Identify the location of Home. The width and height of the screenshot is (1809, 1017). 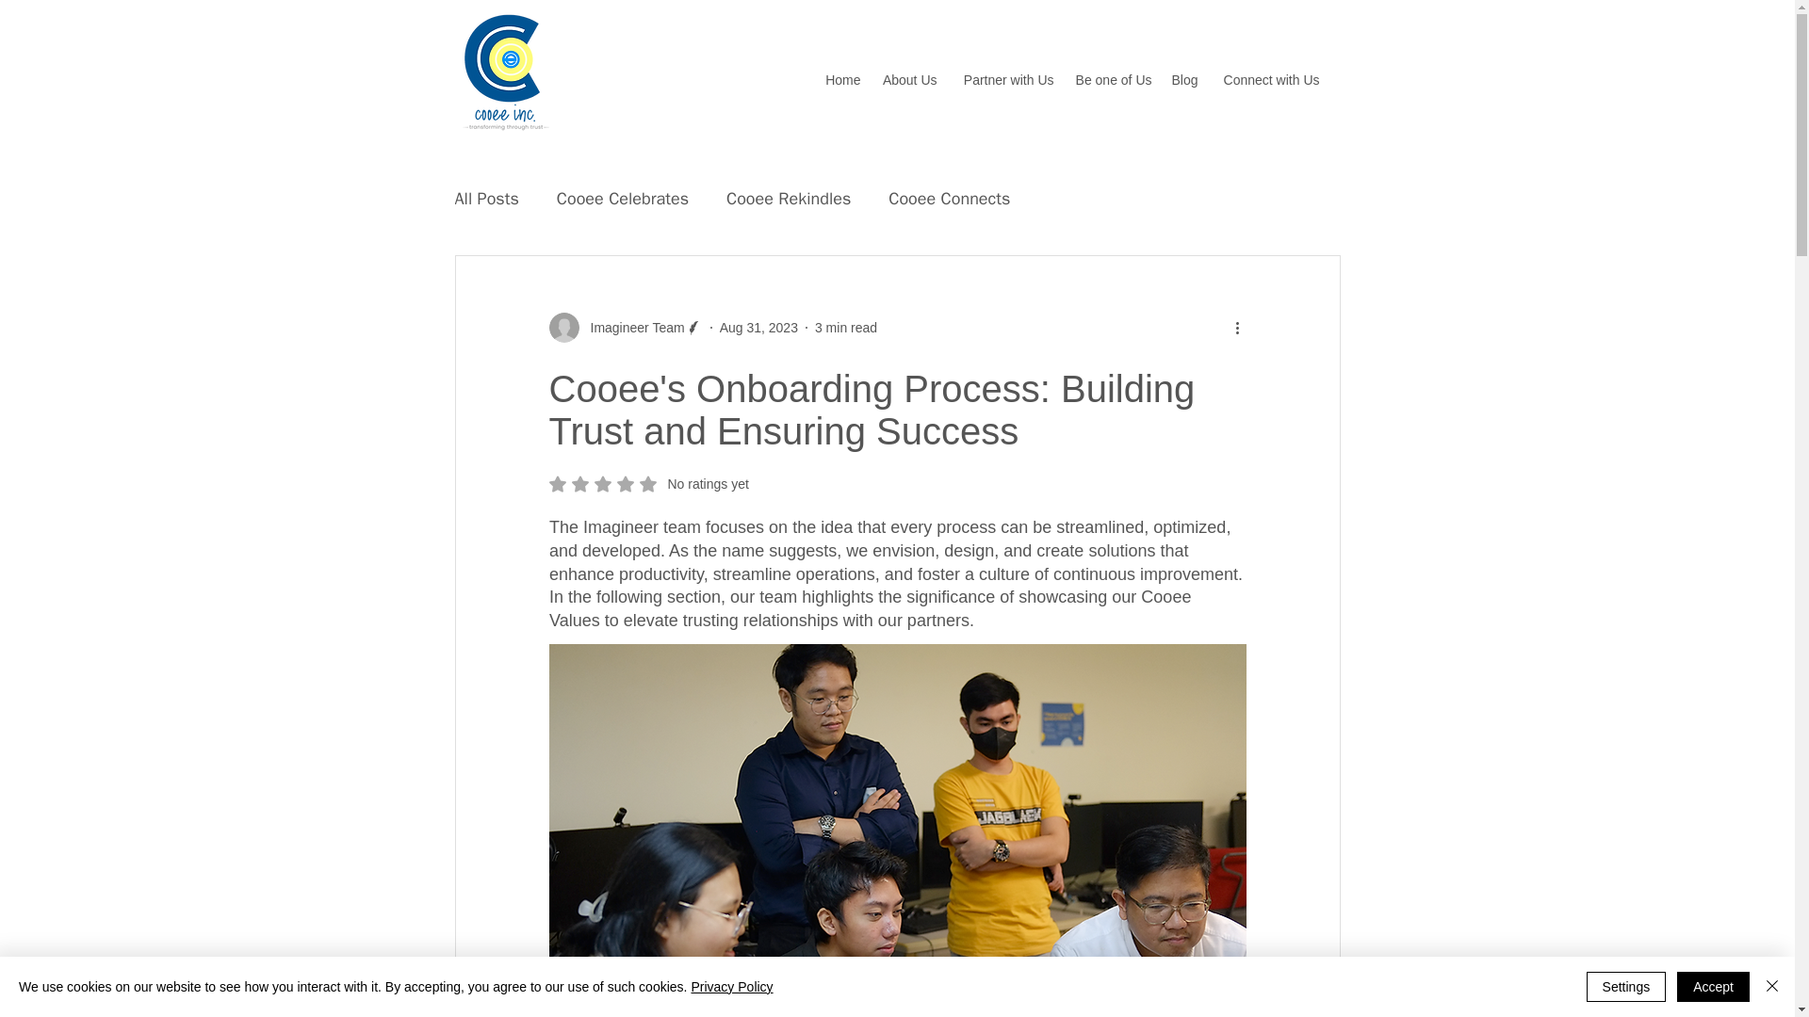
(842, 80).